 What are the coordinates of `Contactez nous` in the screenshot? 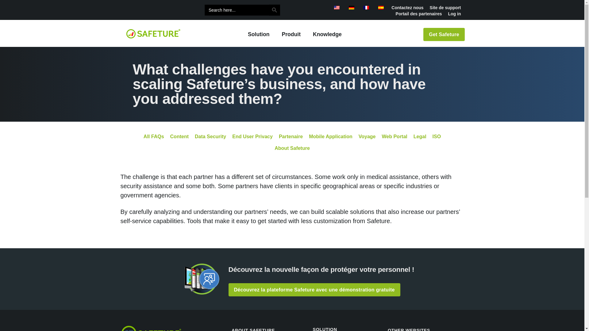 It's located at (407, 7).